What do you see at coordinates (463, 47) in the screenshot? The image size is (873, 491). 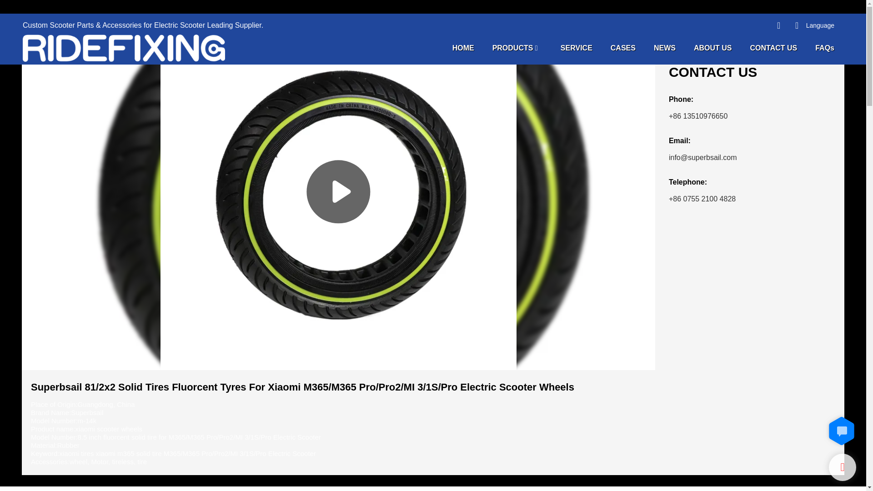 I see `HOME` at bounding box center [463, 47].